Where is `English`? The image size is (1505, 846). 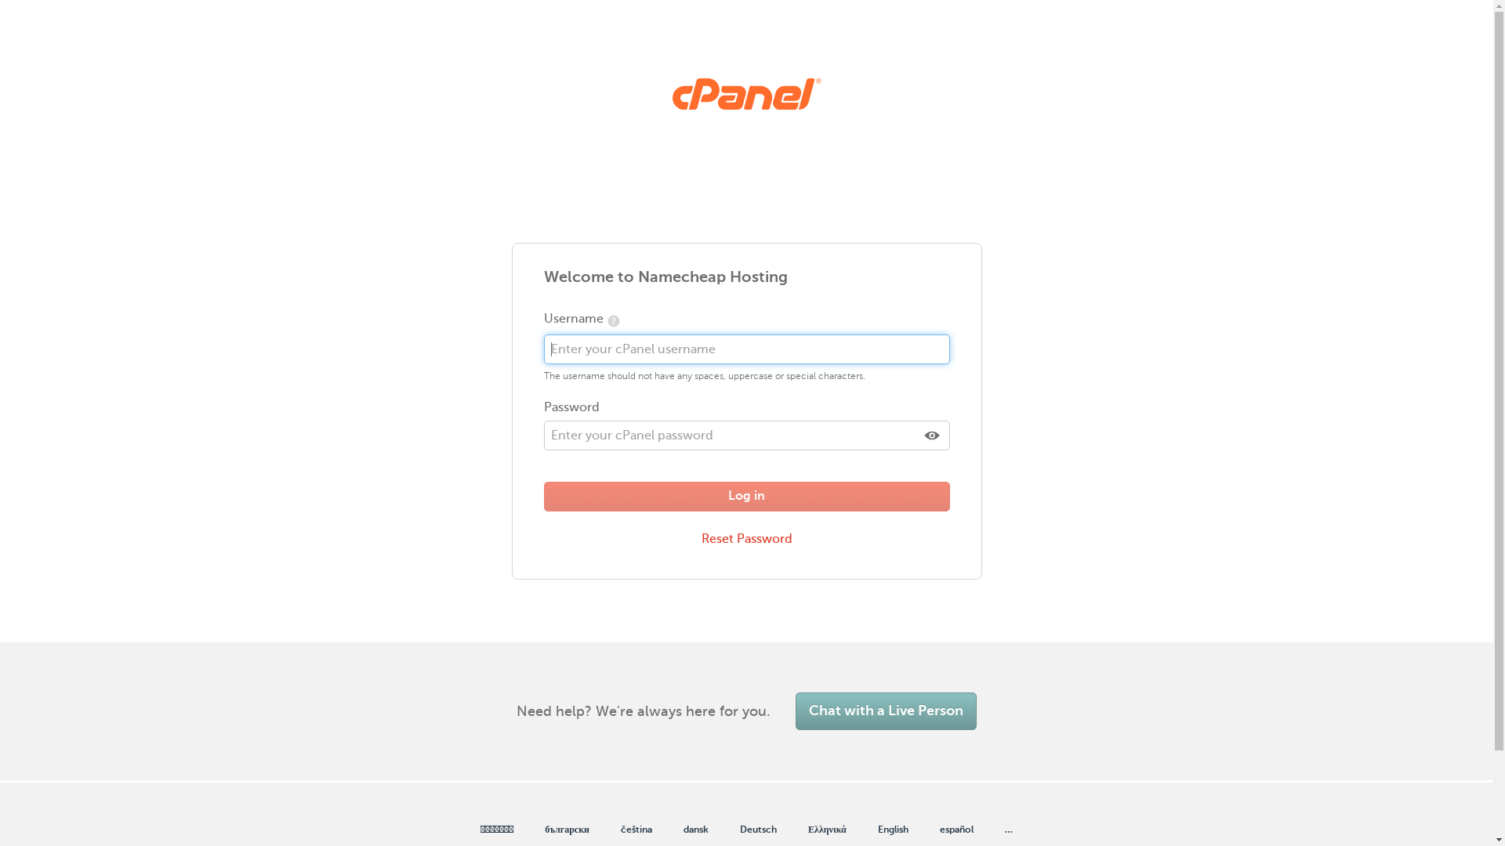 English is located at coordinates (894, 830).